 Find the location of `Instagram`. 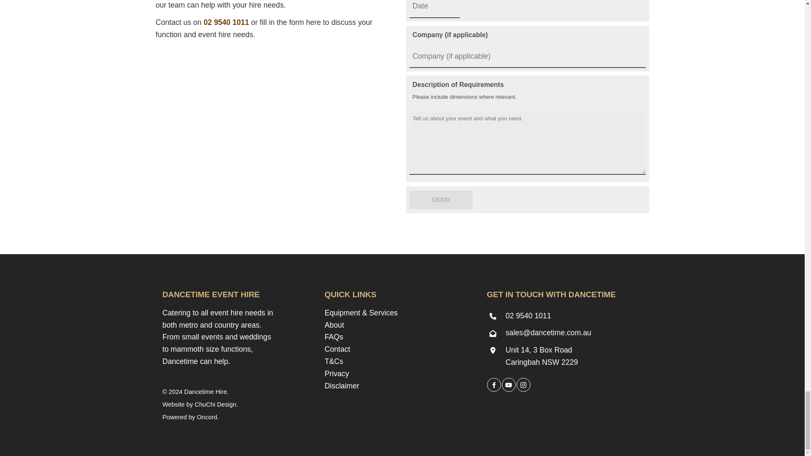

Instagram is located at coordinates (523, 385).